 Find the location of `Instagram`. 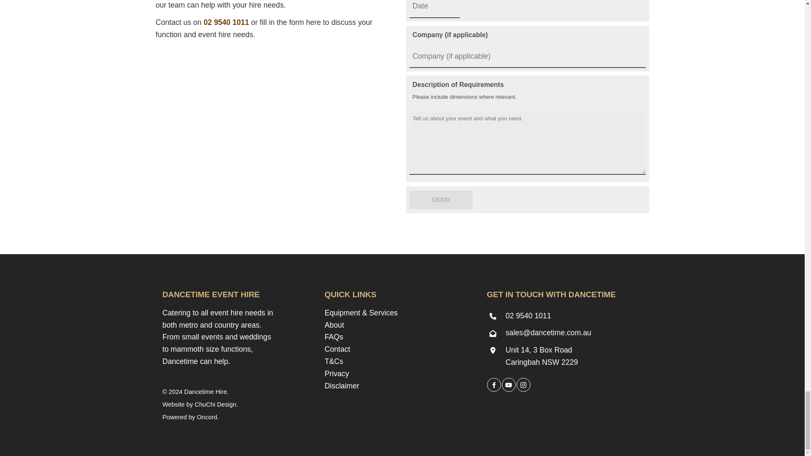

Instagram is located at coordinates (523, 385).